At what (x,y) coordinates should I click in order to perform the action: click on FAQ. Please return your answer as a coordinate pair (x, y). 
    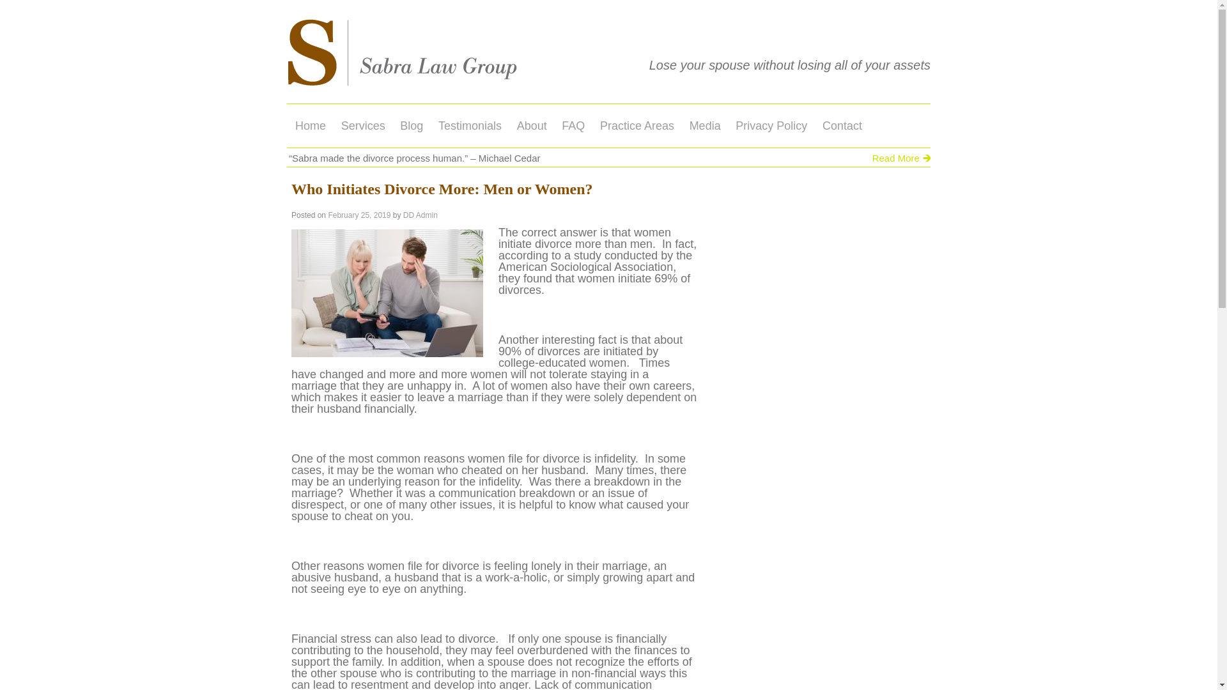
    Looking at the image, I should click on (573, 126).